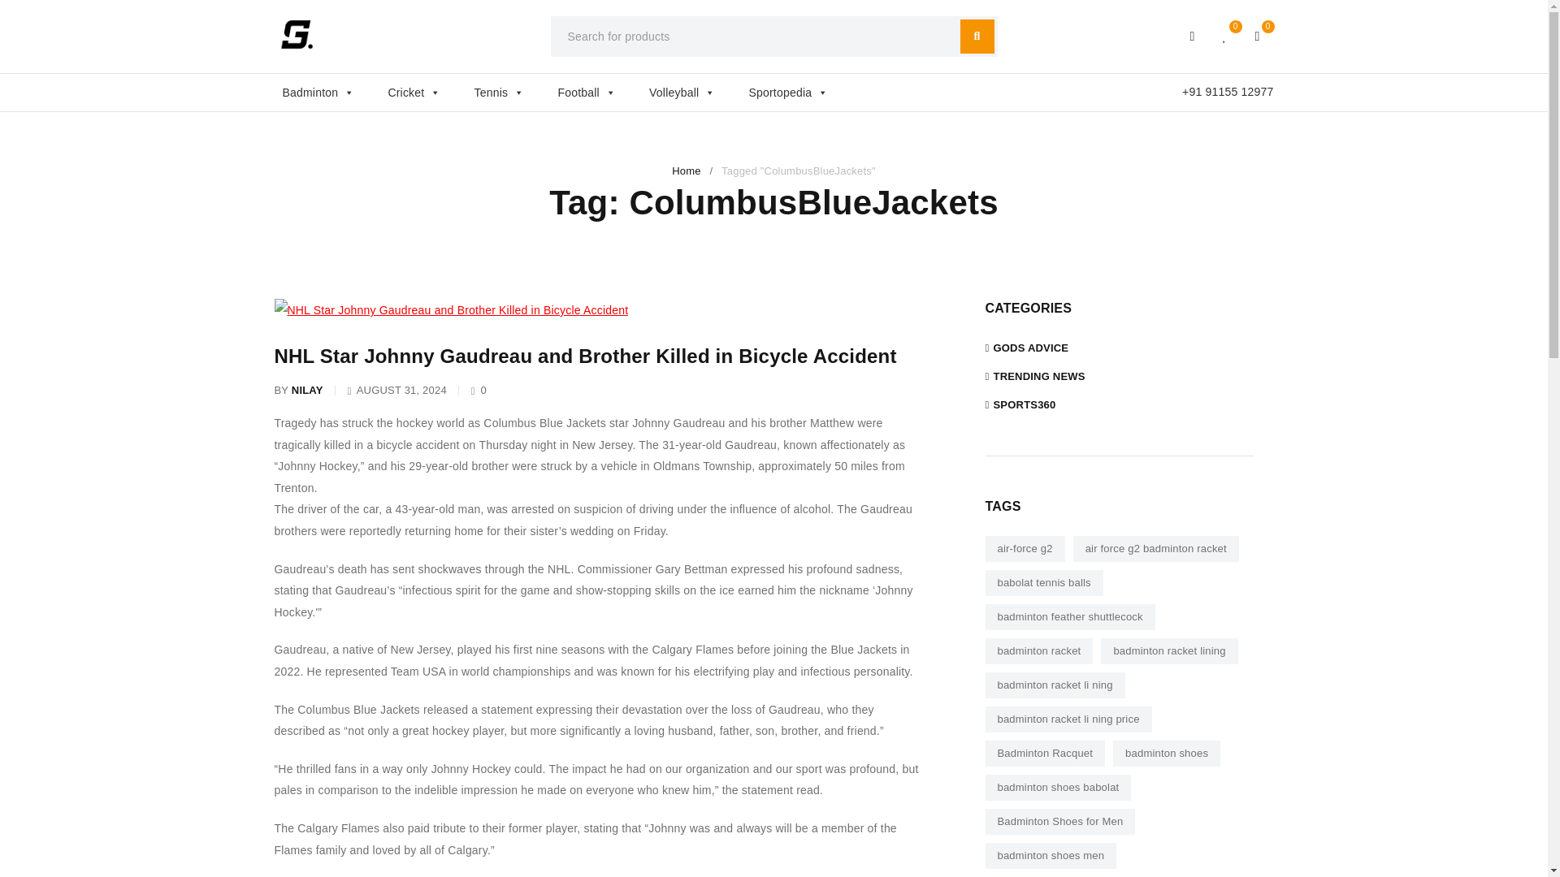 Image resolution: width=1560 pixels, height=877 pixels. I want to click on thegodofsports, so click(297, 34).